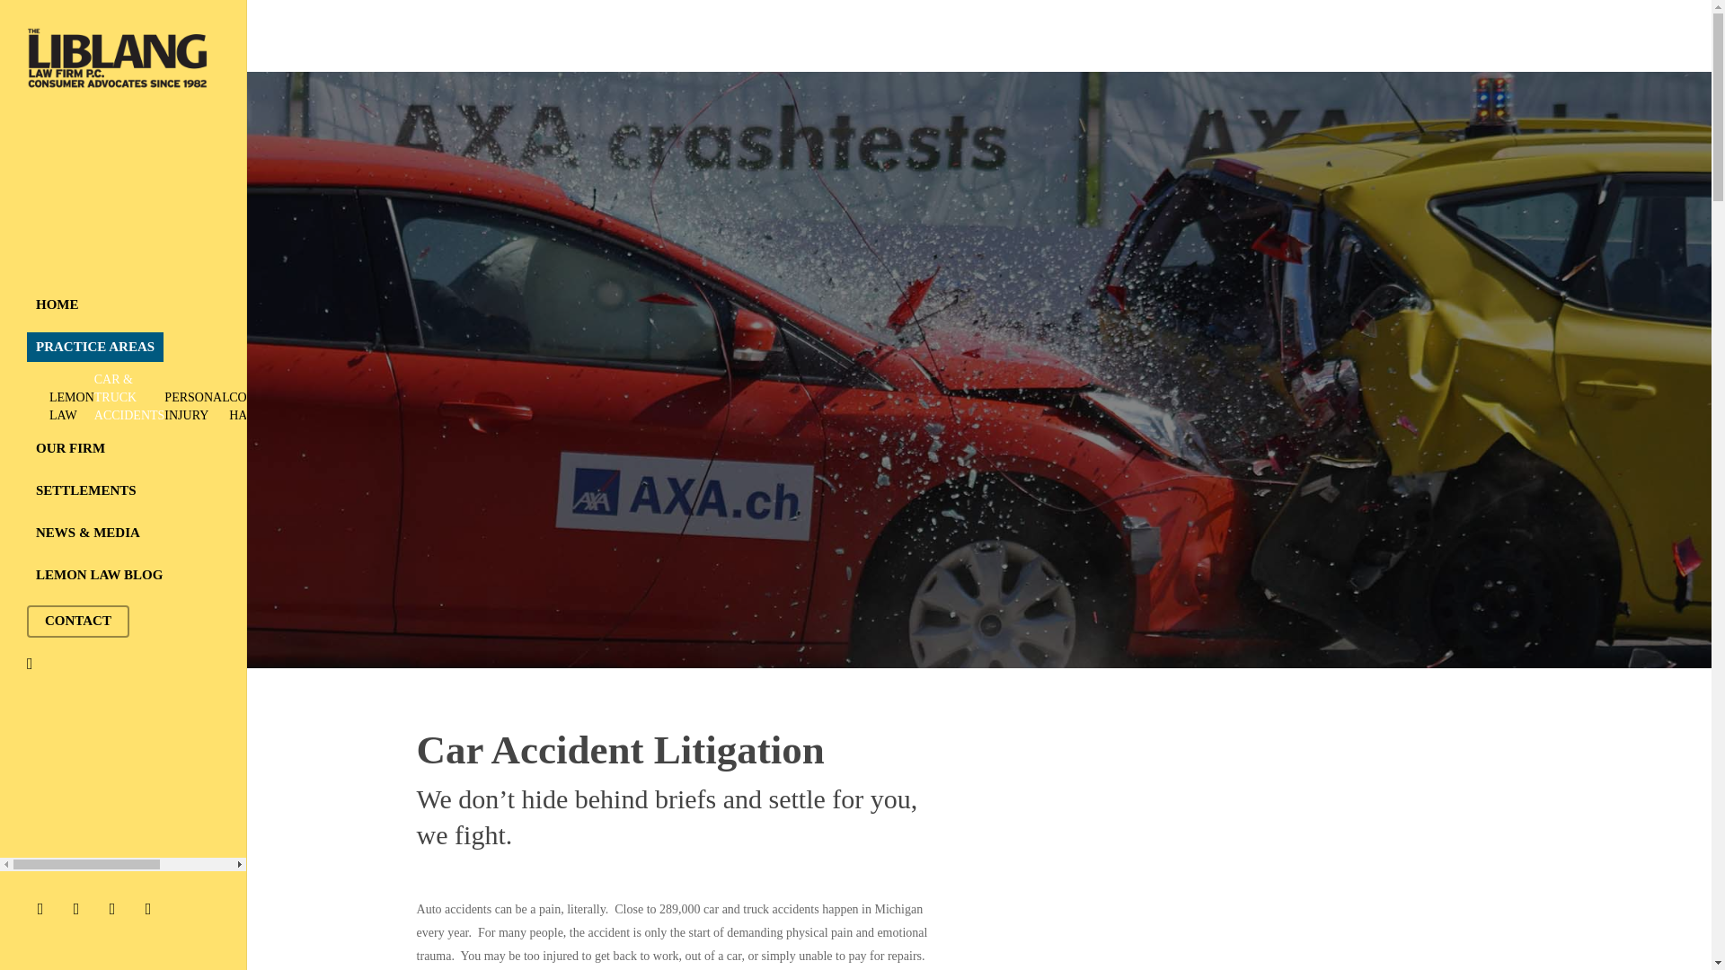 The height and width of the screenshot is (970, 1725). Describe the element at coordinates (196, 406) in the screenshot. I see `PERSONAL INJURY` at that location.